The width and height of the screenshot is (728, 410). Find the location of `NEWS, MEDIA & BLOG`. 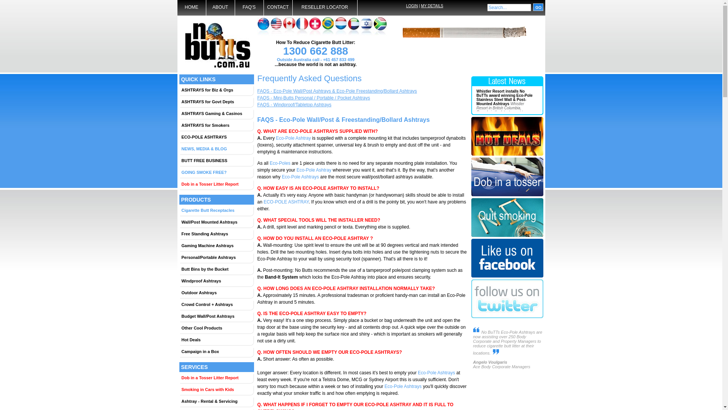

NEWS, MEDIA & BLOG is located at coordinates (217, 149).